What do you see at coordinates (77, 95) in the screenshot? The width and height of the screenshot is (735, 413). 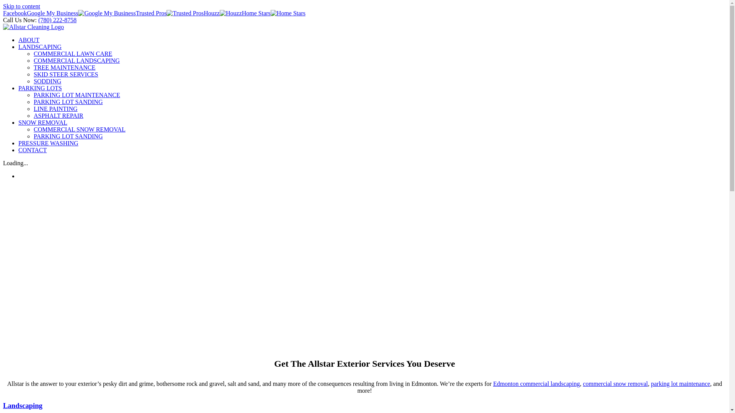 I see `PARKING LOT MAINTENANCE` at bounding box center [77, 95].